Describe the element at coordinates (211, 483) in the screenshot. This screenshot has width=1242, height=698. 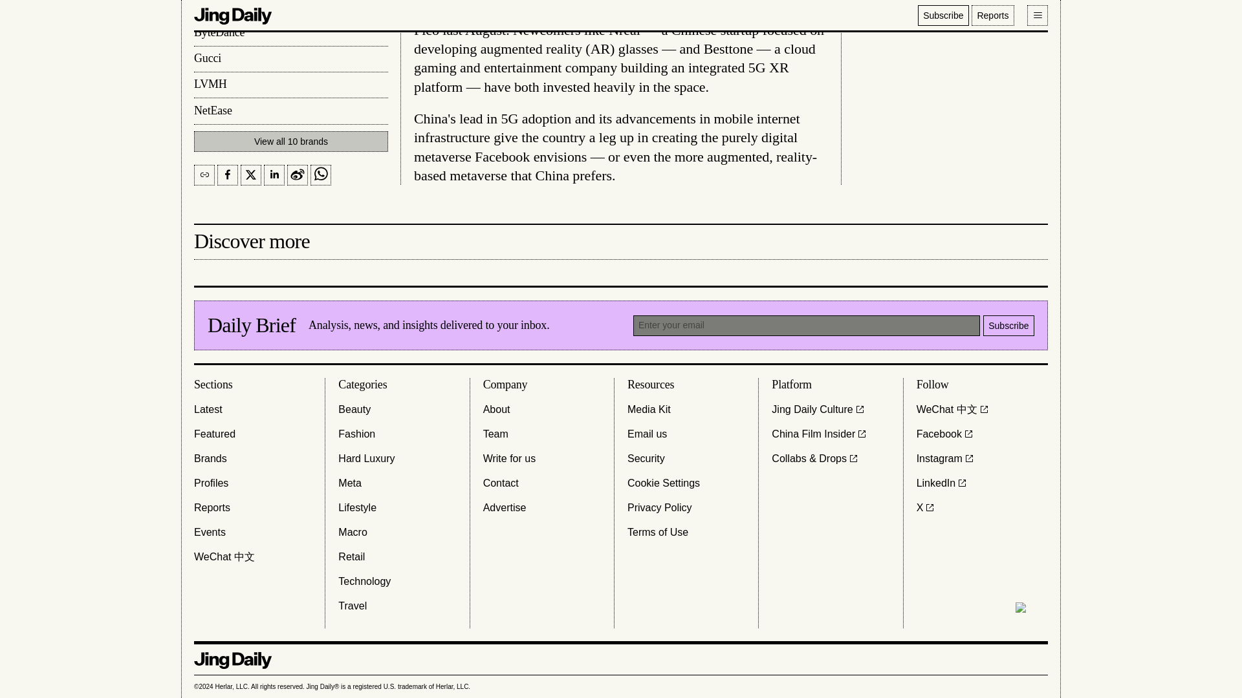
I see `Profiles` at that location.